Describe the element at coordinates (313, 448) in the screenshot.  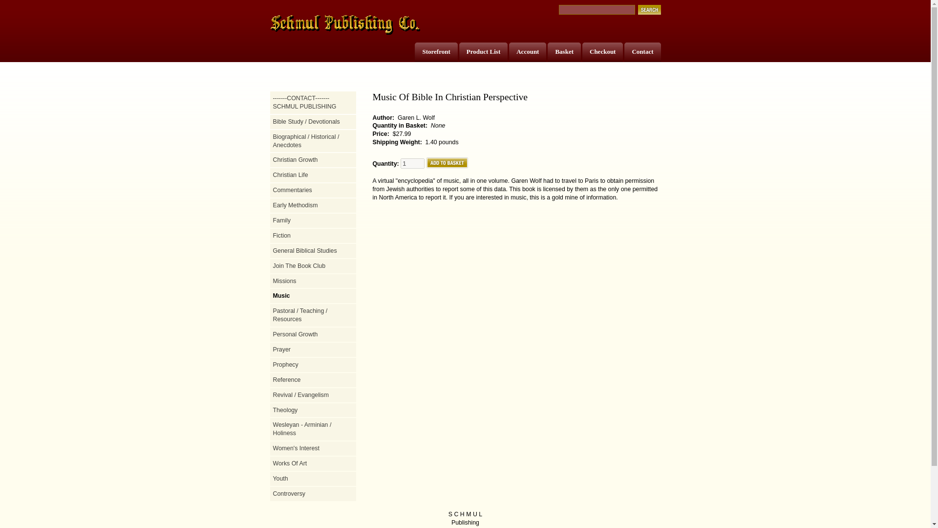
I see `Women's Interest` at that location.